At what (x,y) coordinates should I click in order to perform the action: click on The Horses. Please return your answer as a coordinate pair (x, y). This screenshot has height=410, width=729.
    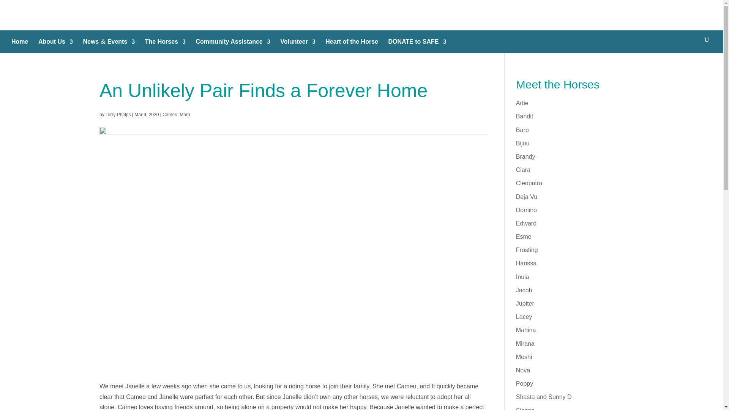
    Looking at the image, I should click on (166, 45).